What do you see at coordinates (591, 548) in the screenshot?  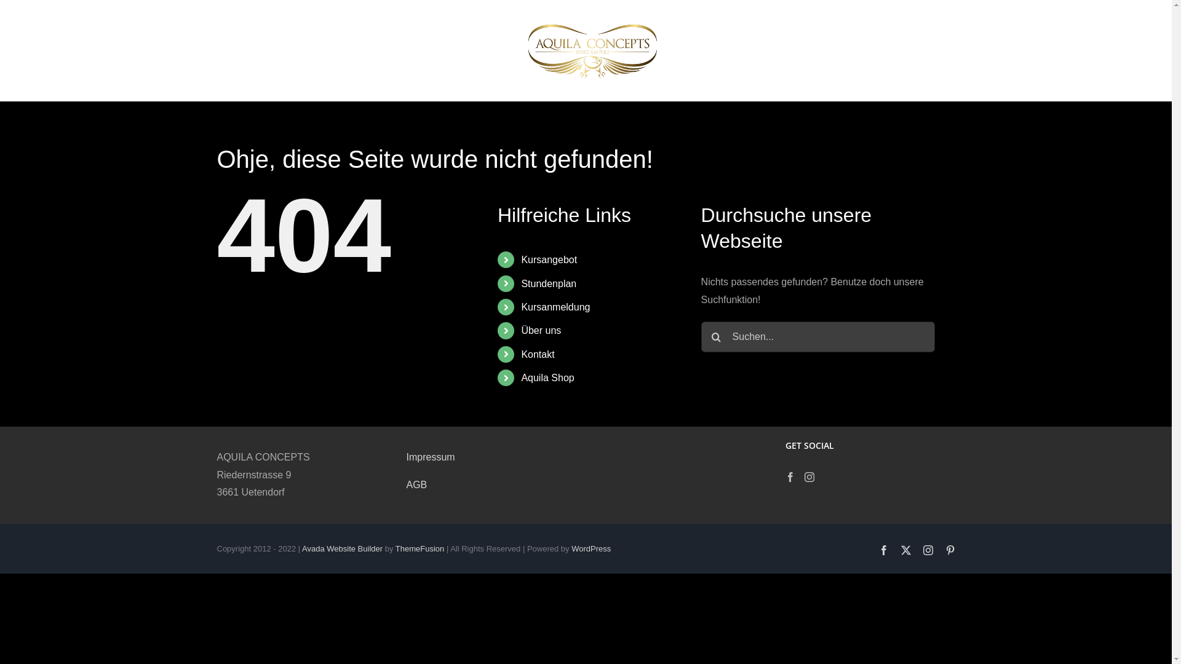 I see `WordPress` at bounding box center [591, 548].